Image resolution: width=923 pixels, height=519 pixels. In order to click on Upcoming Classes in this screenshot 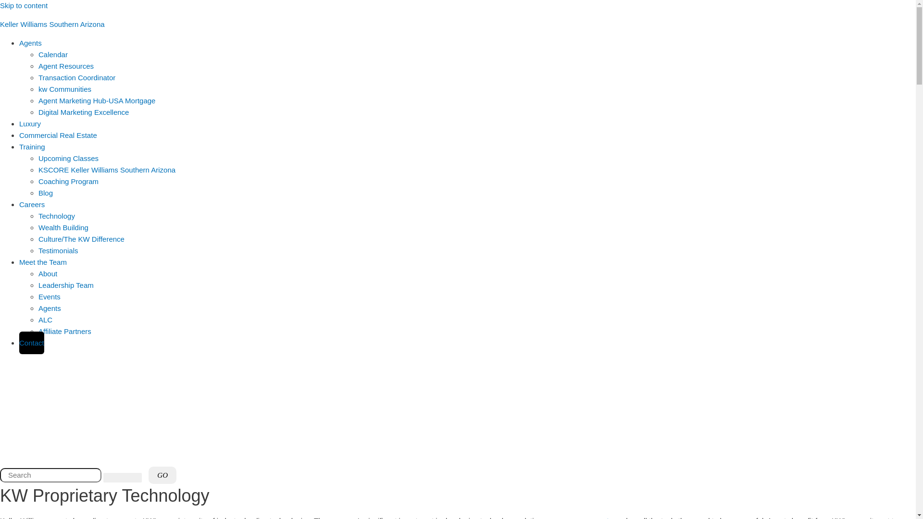, I will do `click(68, 159)`.